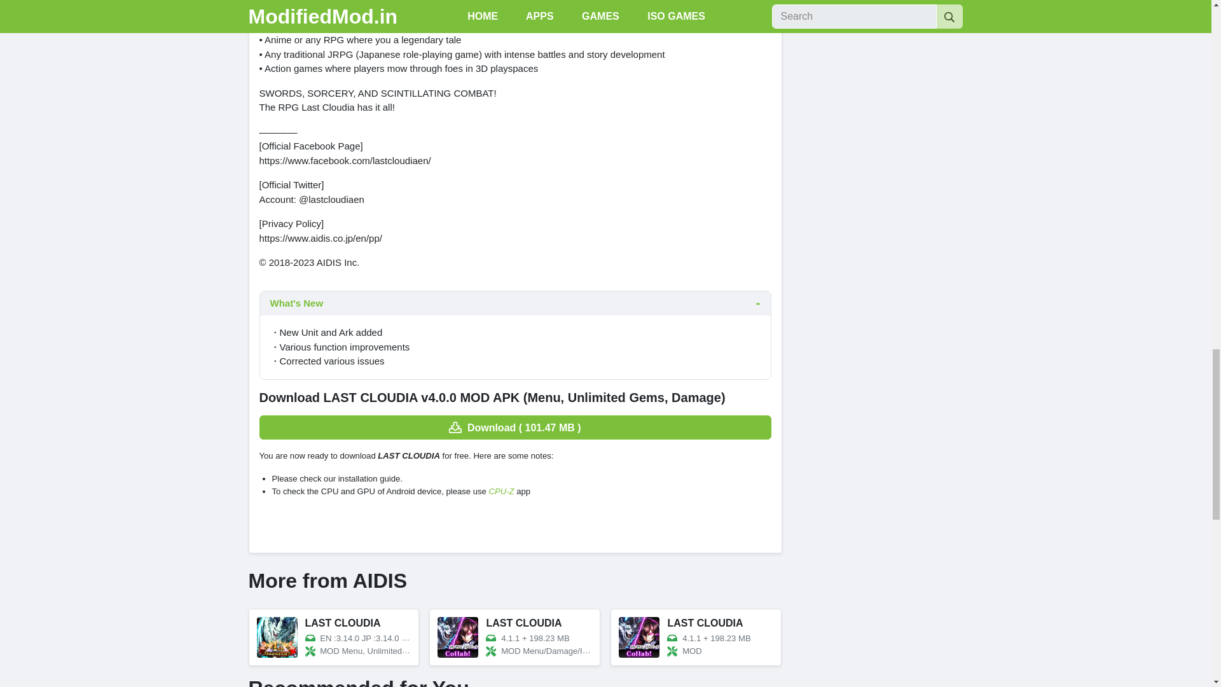 This screenshot has width=1221, height=687. I want to click on What's New, so click(514, 303).